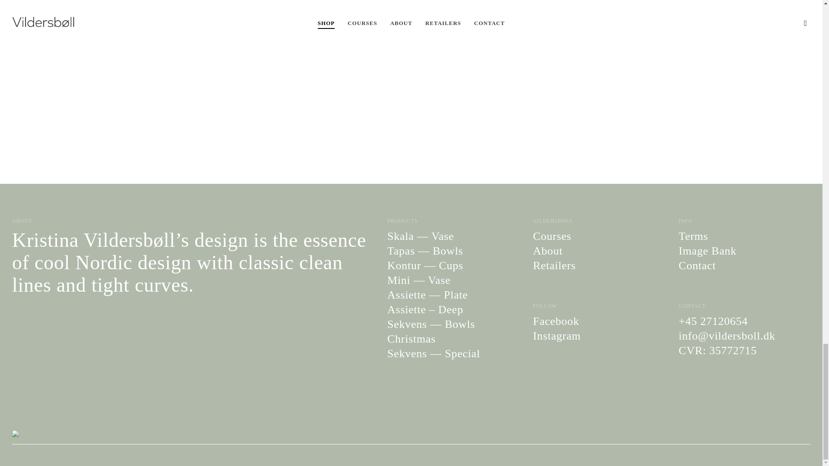 Image resolution: width=829 pixels, height=466 pixels. What do you see at coordinates (452, 339) in the screenshot?
I see `Christmas` at bounding box center [452, 339].